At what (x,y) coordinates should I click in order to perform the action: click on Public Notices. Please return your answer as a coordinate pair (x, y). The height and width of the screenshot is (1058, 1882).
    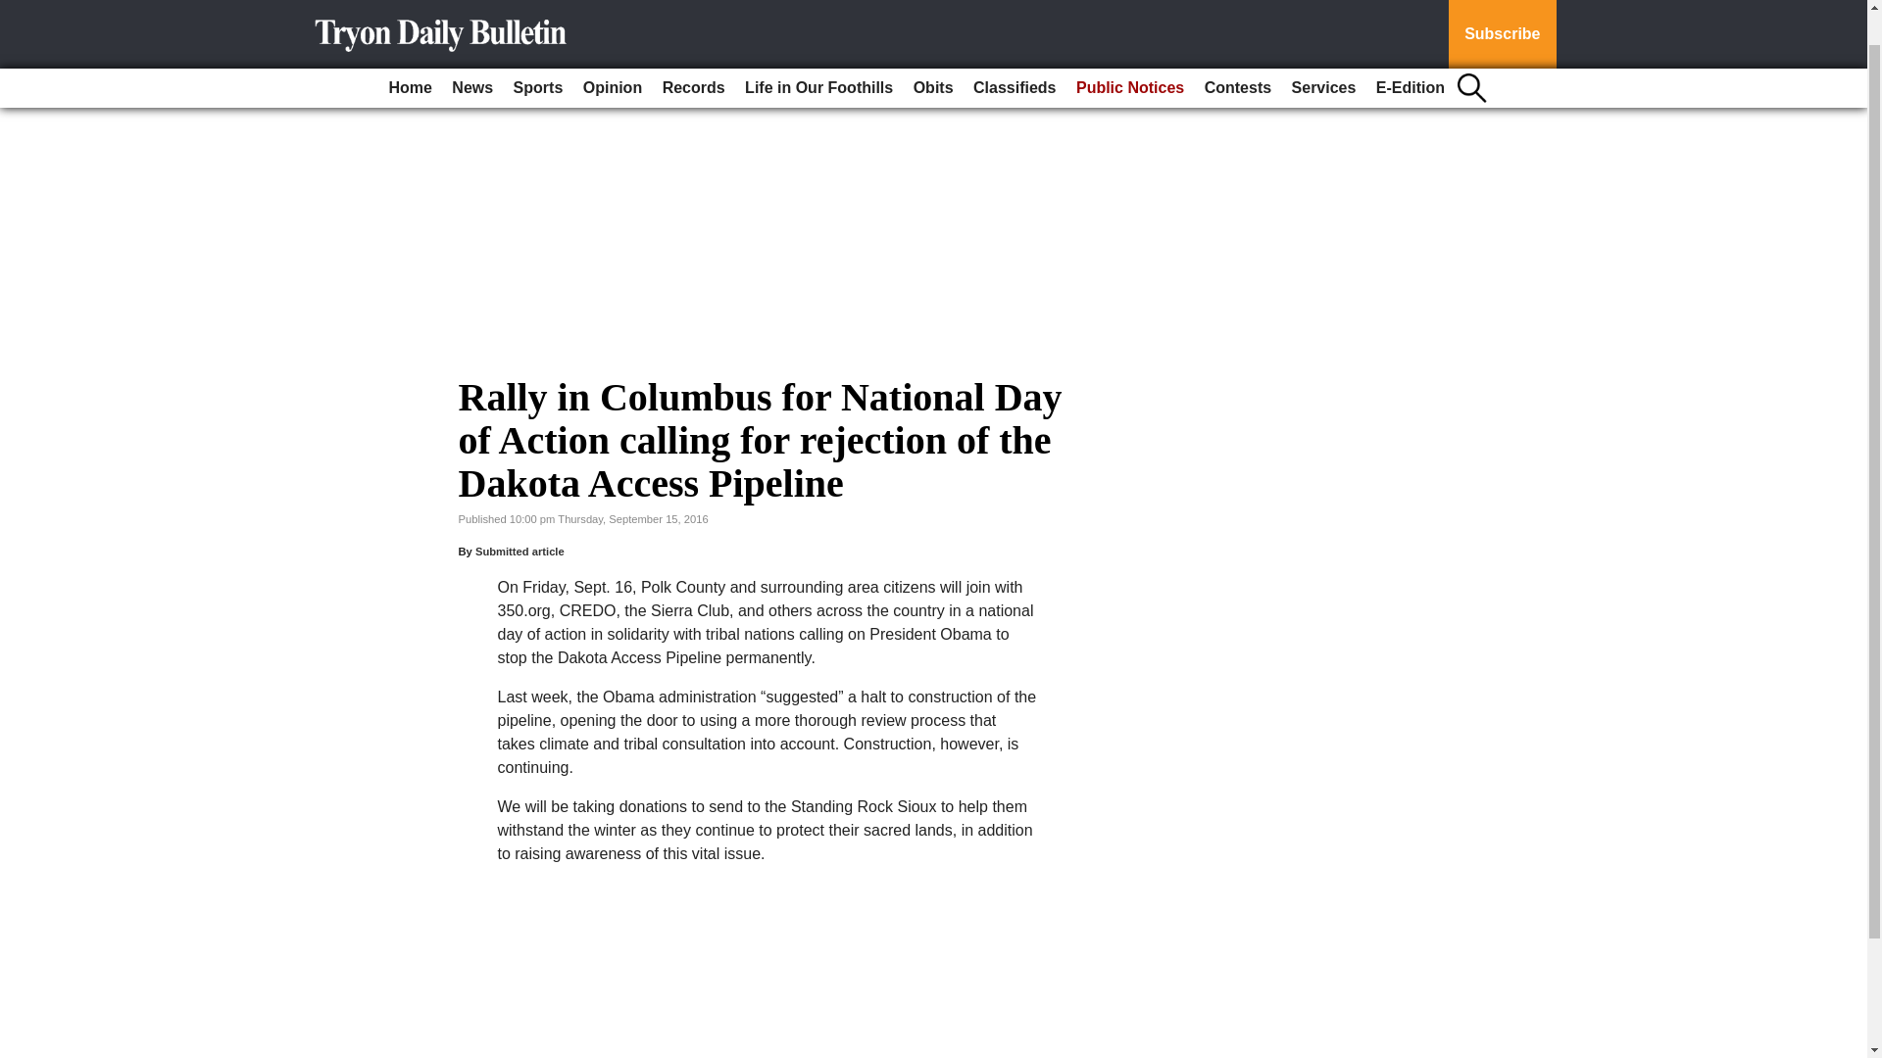
    Looking at the image, I should click on (1129, 52).